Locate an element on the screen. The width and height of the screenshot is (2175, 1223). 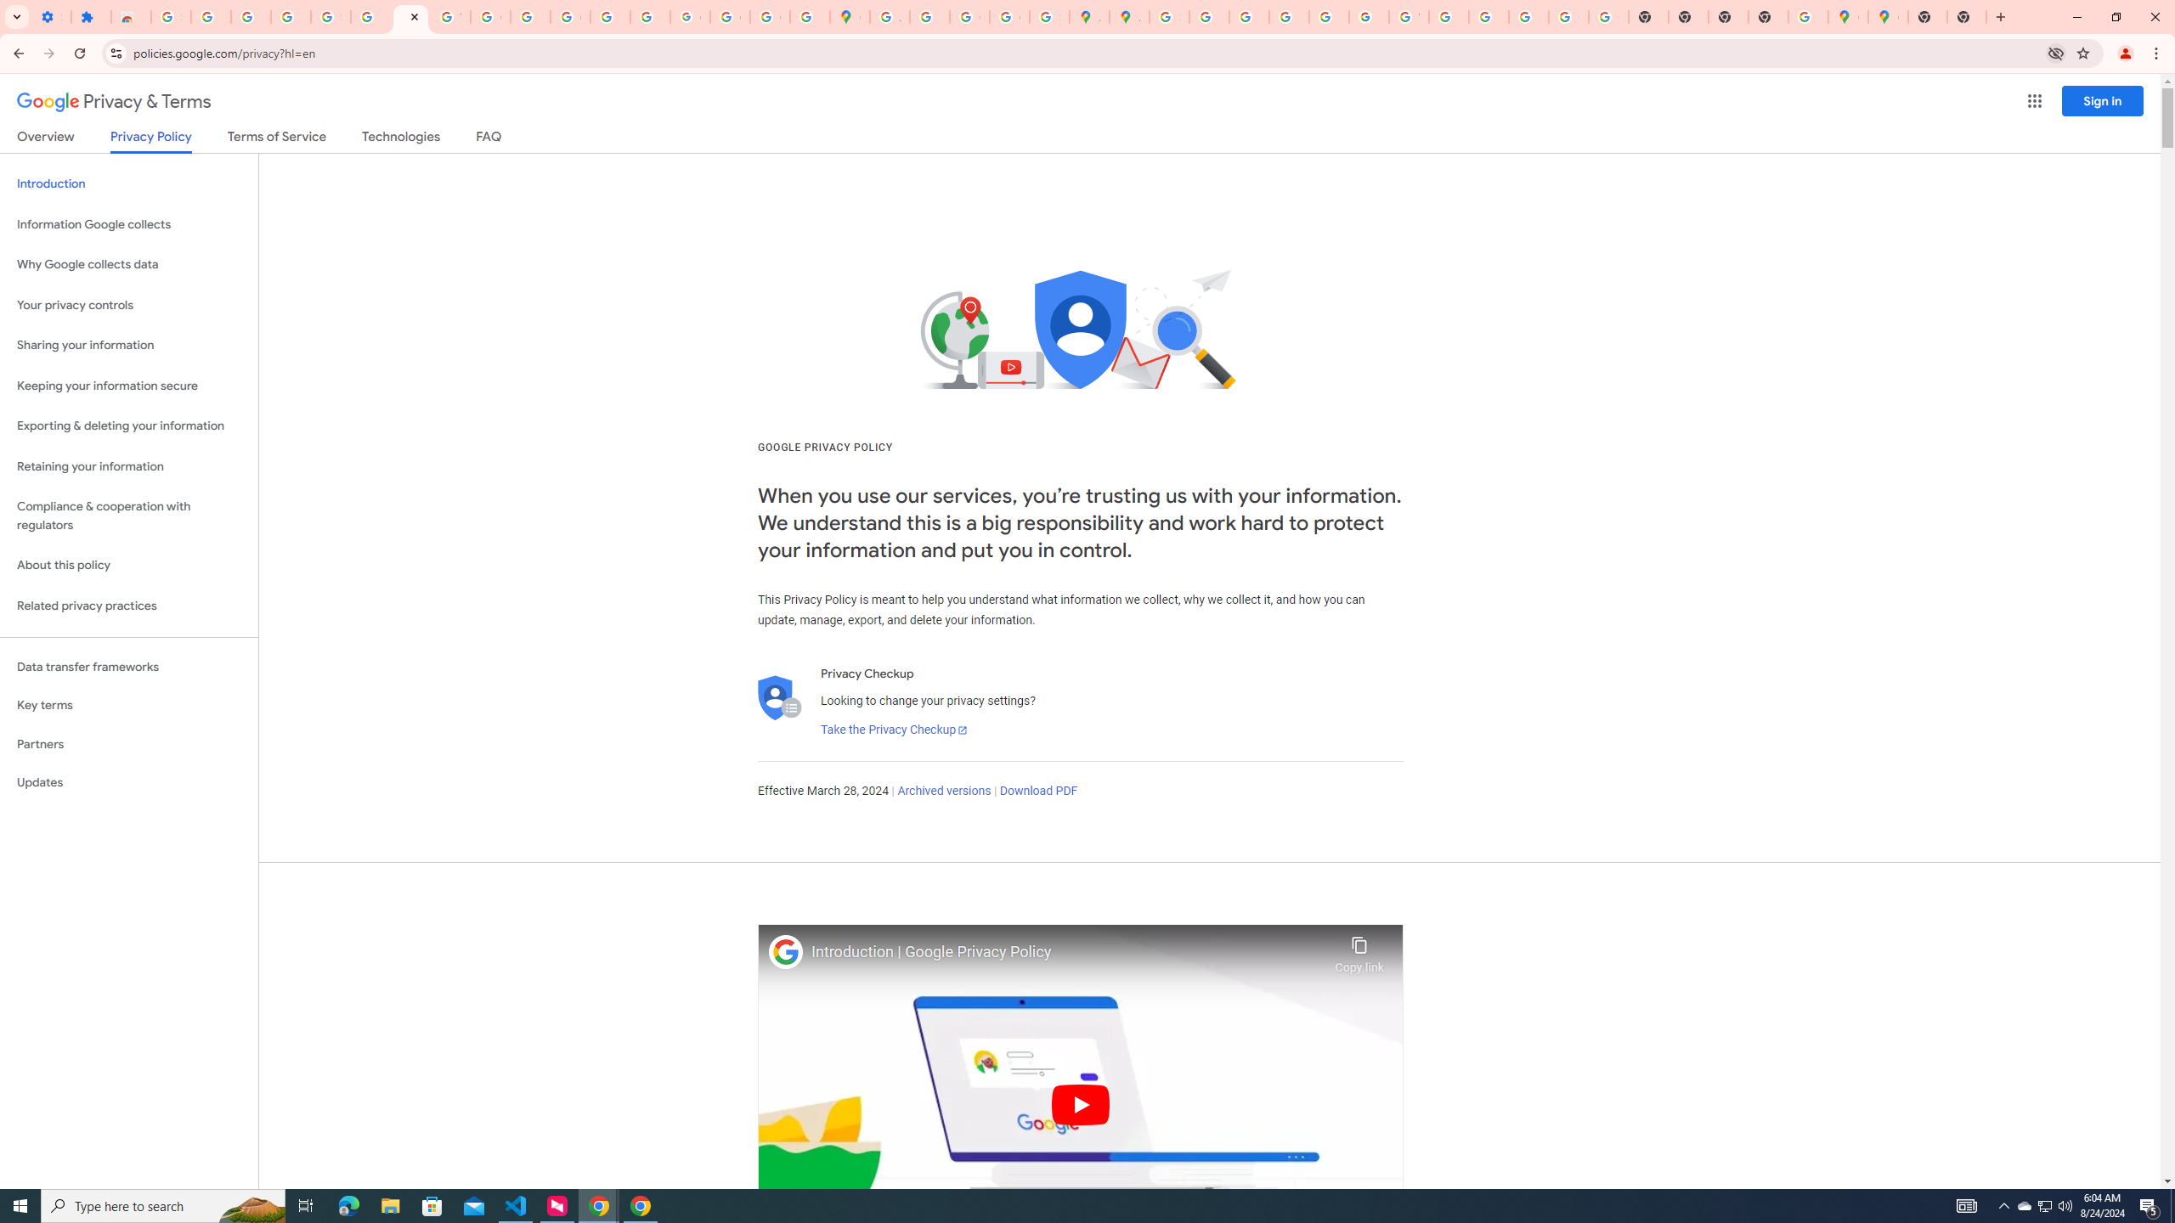
Privacy Help Center - Policies Help is located at coordinates (1249, 17).